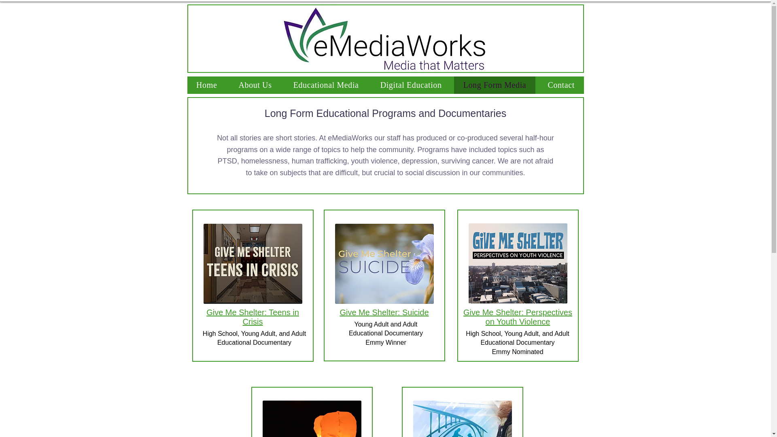  I want to click on Give Me Shelter: Perspectives on Youth Violence, so click(517, 317).